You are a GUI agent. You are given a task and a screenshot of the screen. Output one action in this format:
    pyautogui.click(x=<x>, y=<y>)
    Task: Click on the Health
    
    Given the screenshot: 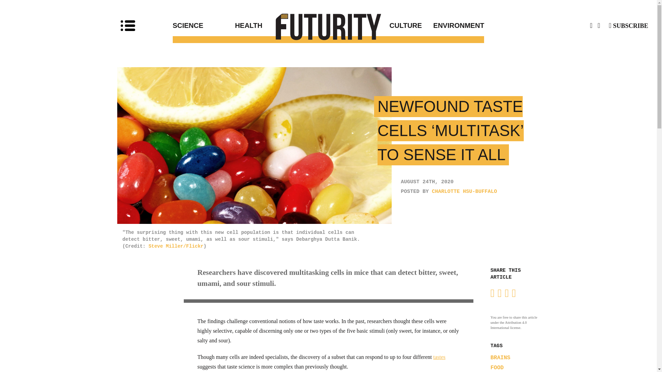 What is the action you would take?
    pyautogui.click(x=281, y=25)
    